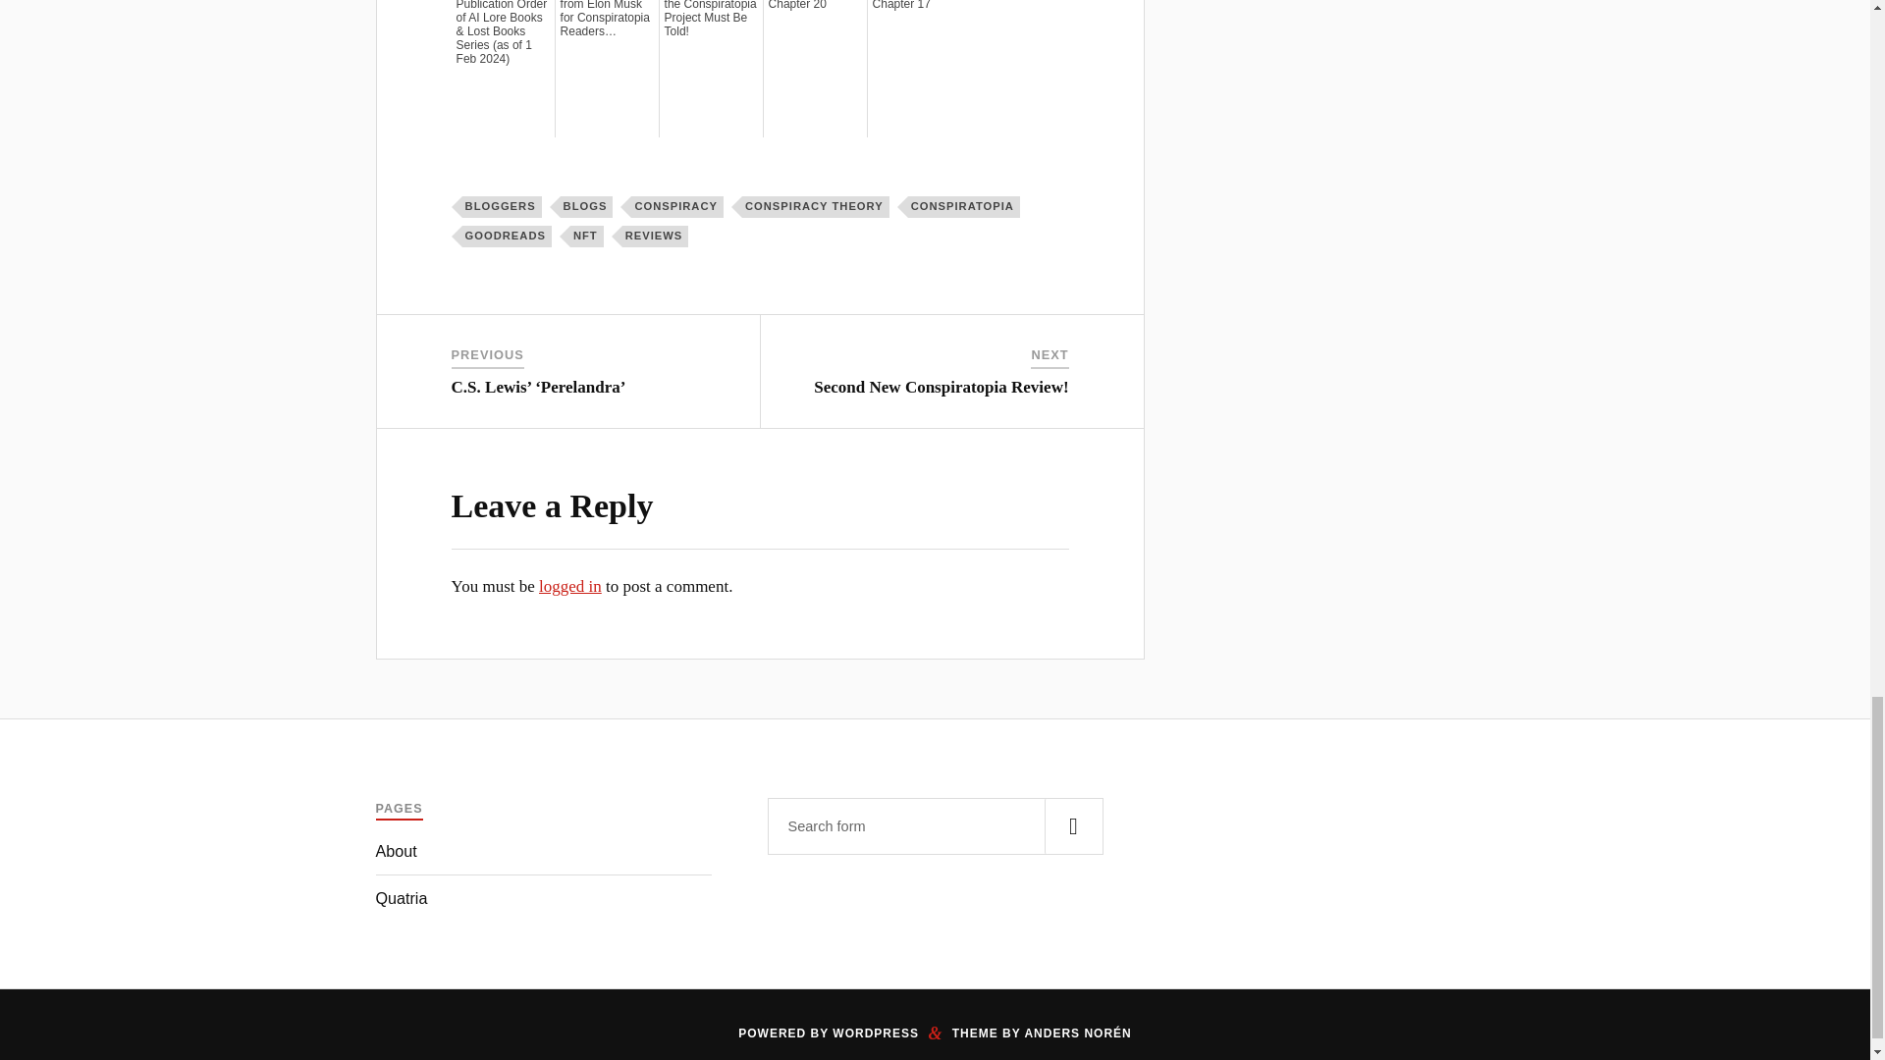  Describe the element at coordinates (815, 5) in the screenshot. I see `Conspiratopia: Chapter 20` at that location.